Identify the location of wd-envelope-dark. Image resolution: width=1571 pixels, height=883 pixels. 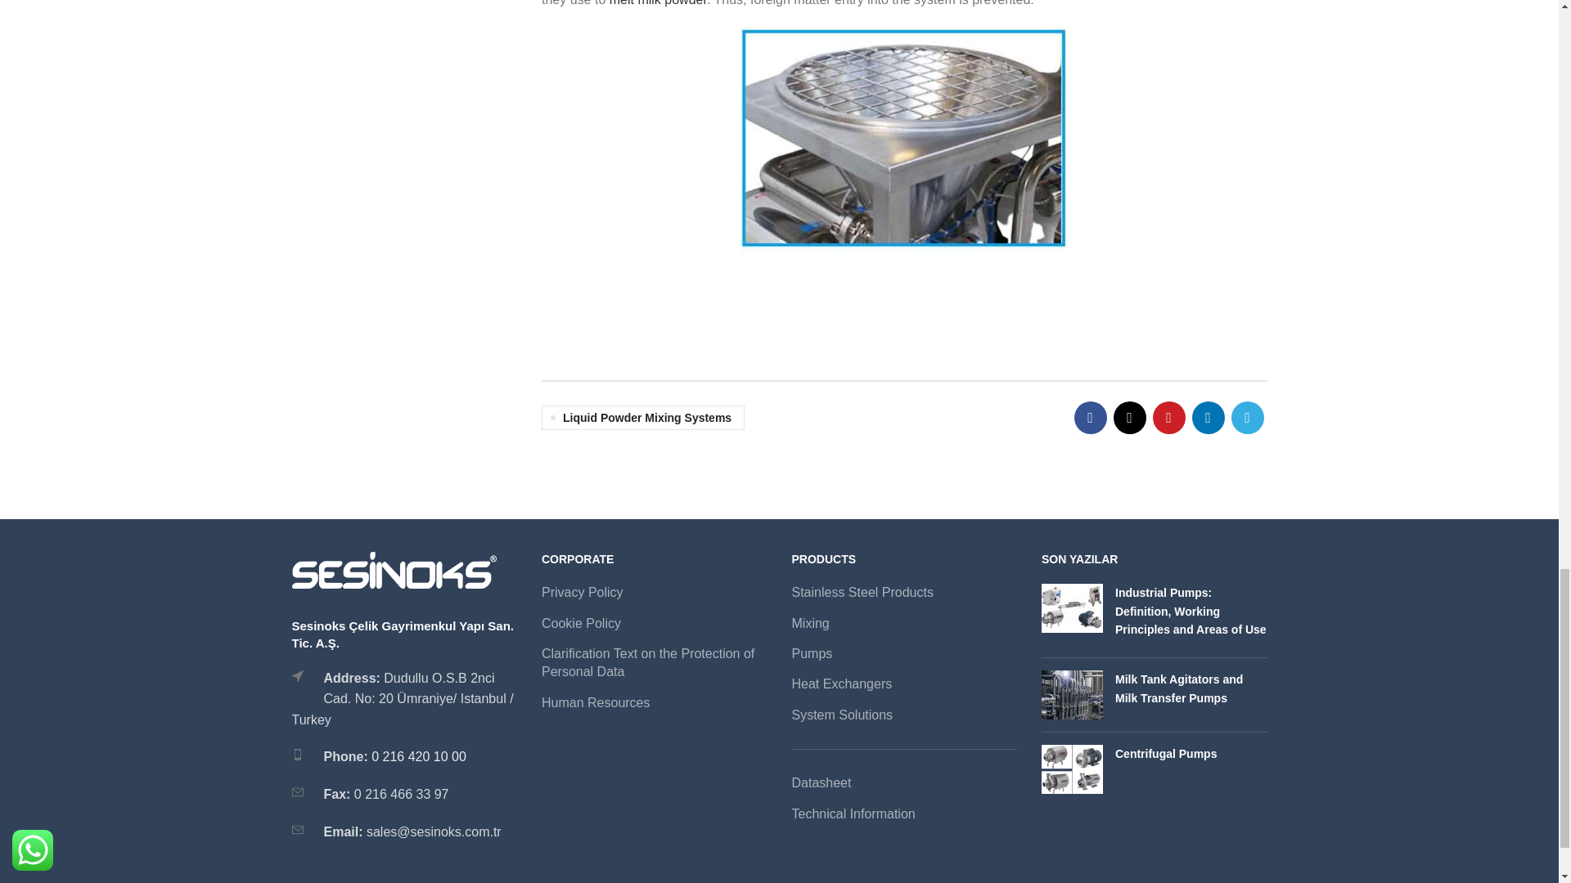
(296, 829).